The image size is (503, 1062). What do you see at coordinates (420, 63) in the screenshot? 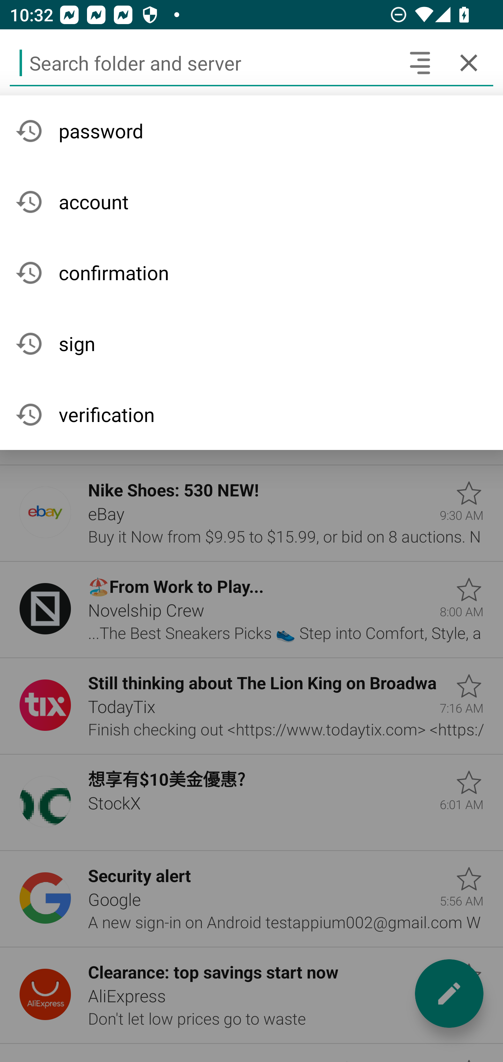
I see `Search headers and text` at bounding box center [420, 63].